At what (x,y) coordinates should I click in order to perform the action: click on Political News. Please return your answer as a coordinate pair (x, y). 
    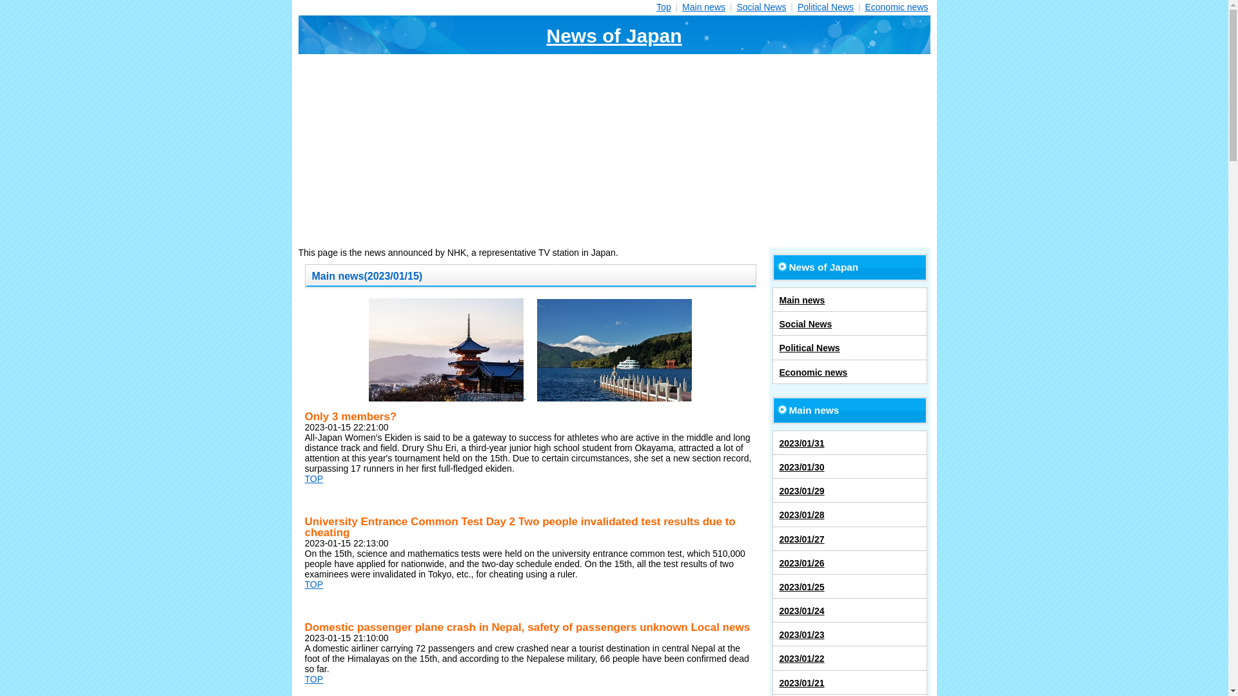
    Looking at the image, I should click on (825, 7).